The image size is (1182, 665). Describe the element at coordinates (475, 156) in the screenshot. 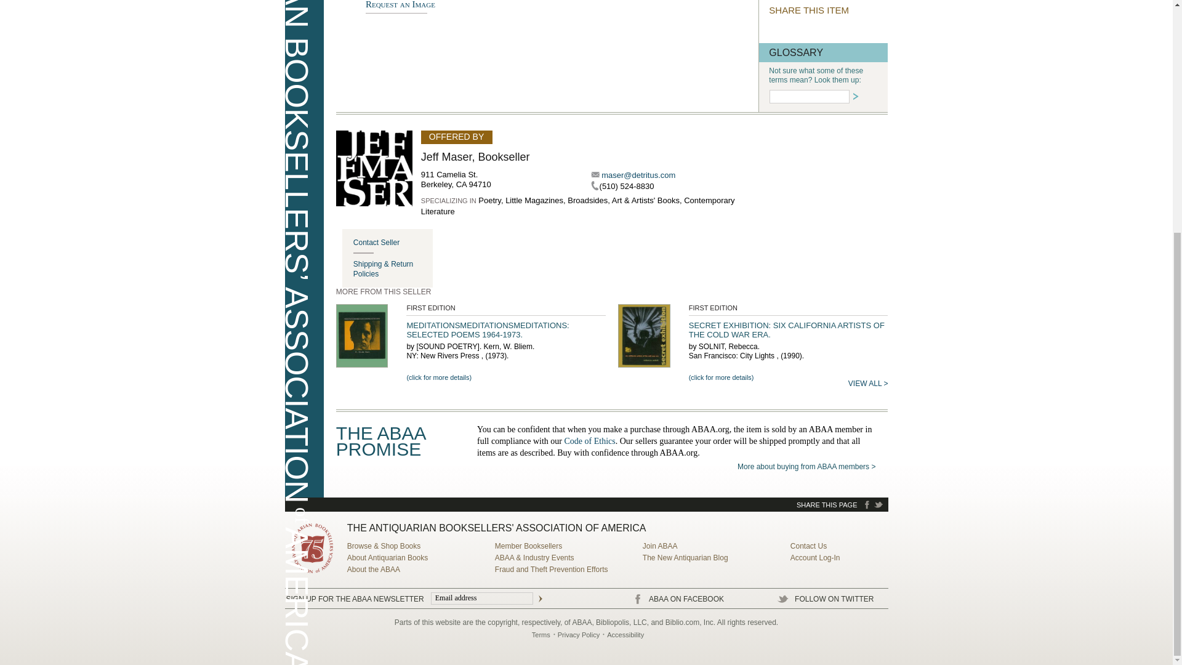

I see `Jeff Maser, Bookseller` at that location.